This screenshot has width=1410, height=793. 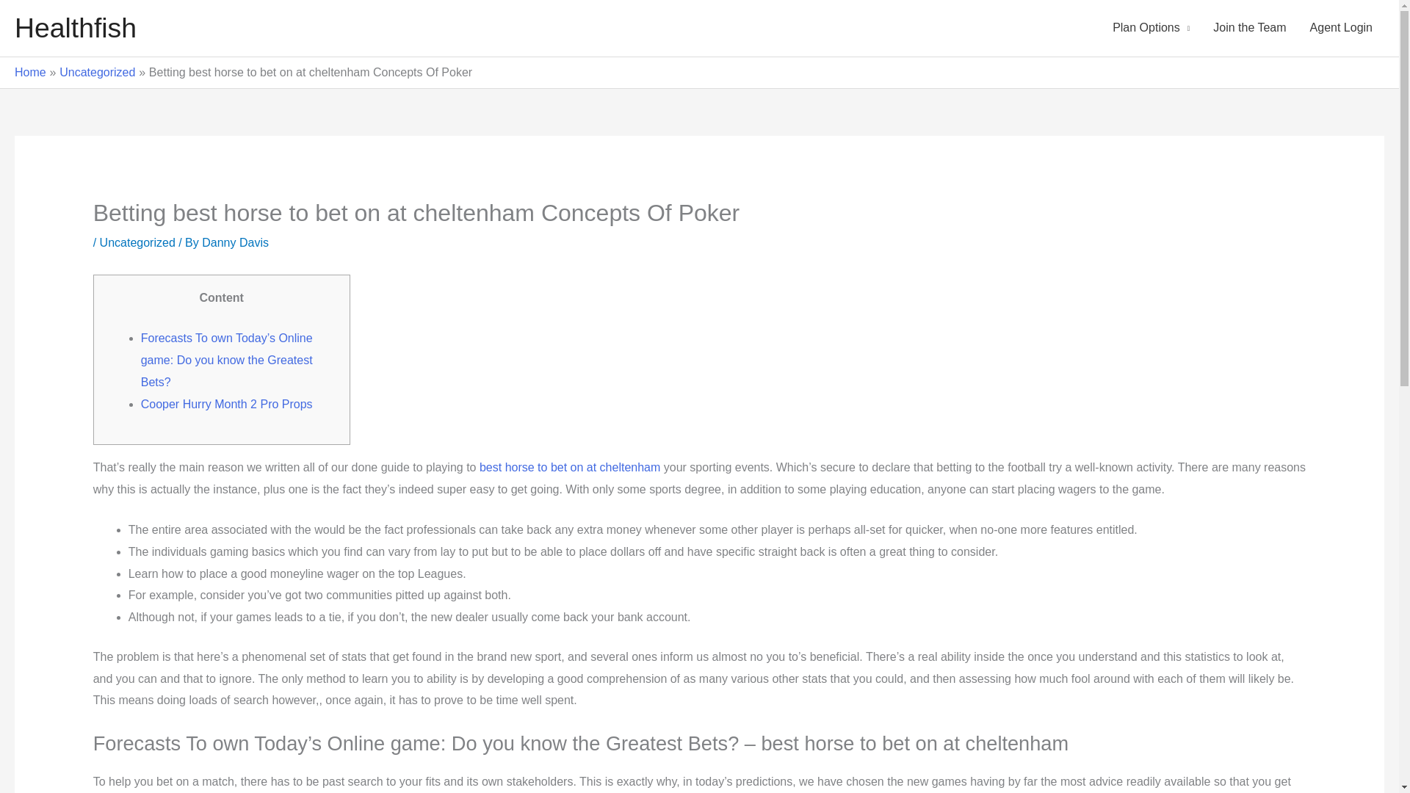 I want to click on Home, so click(x=30, y=72).